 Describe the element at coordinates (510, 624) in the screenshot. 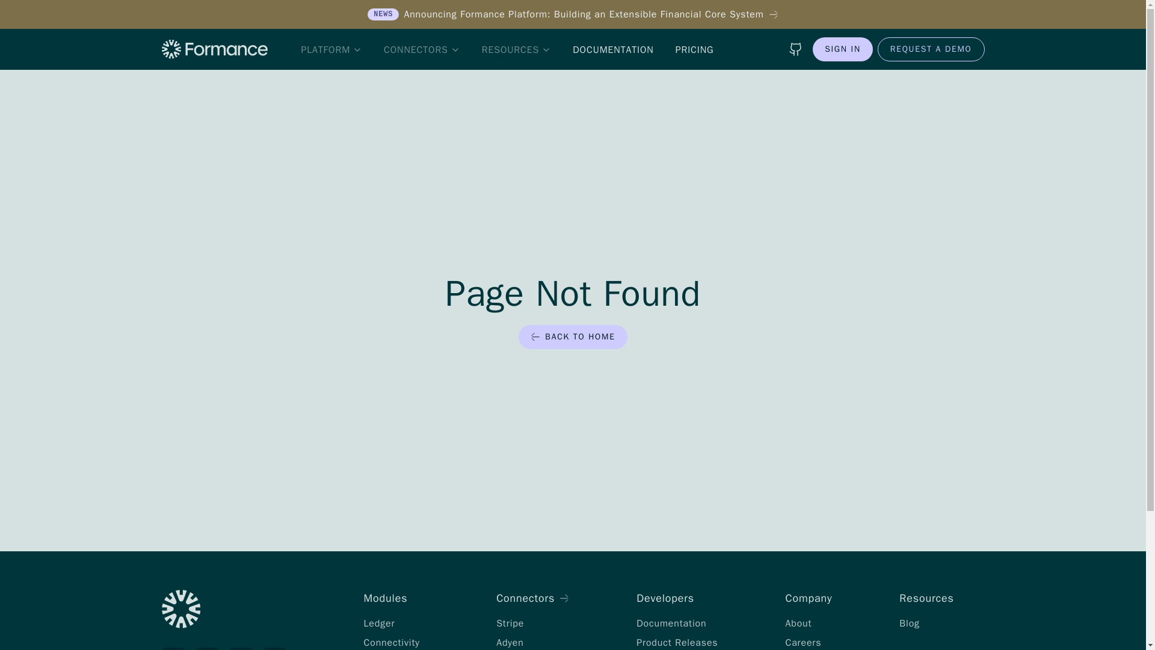

I see `Stripe` at that location.